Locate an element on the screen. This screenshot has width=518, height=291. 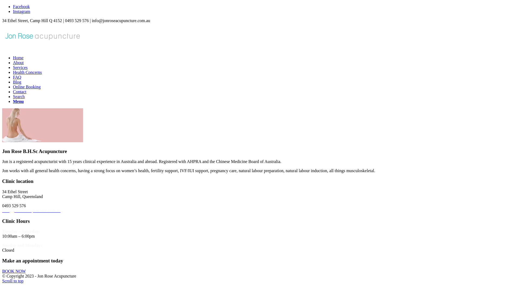
Facebook is located at coordinates (21, 6).